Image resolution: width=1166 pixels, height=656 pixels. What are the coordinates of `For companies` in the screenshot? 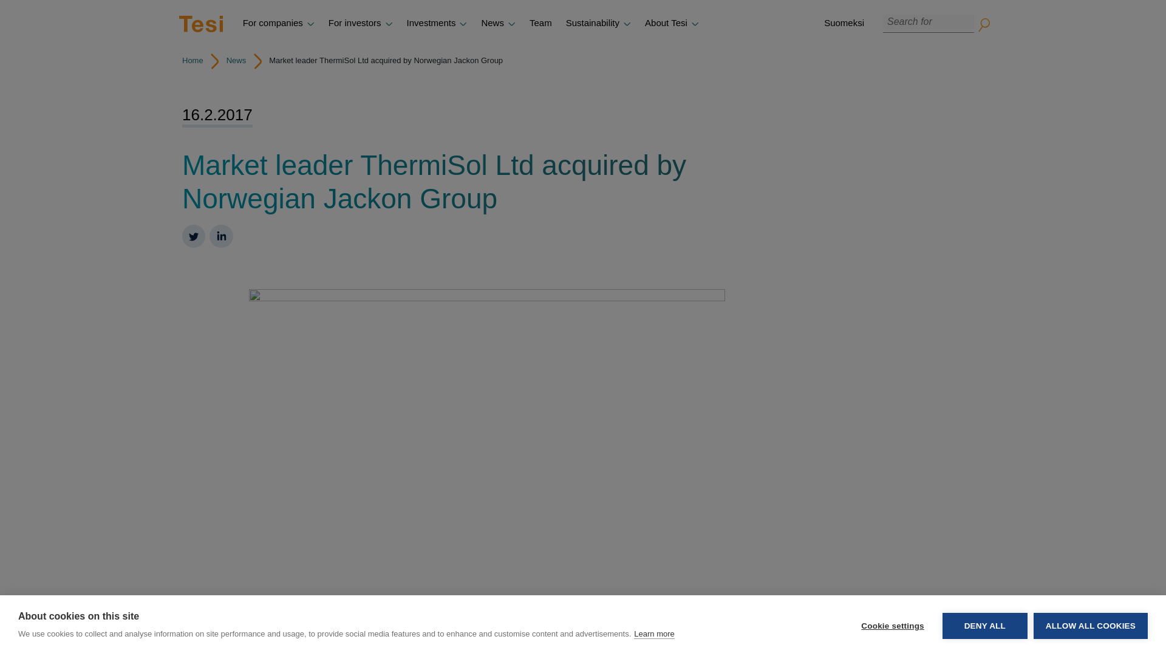 It's located at (278, 23).